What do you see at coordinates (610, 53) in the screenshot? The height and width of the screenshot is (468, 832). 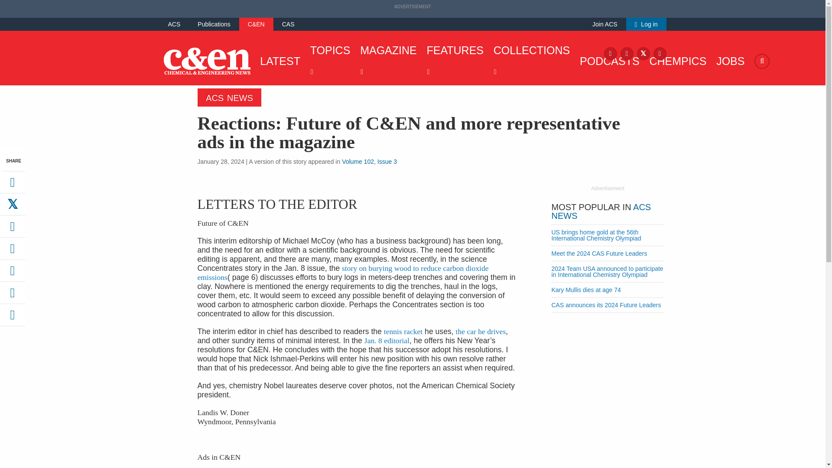 I see `Facebook` at bounding box center [610, 53].